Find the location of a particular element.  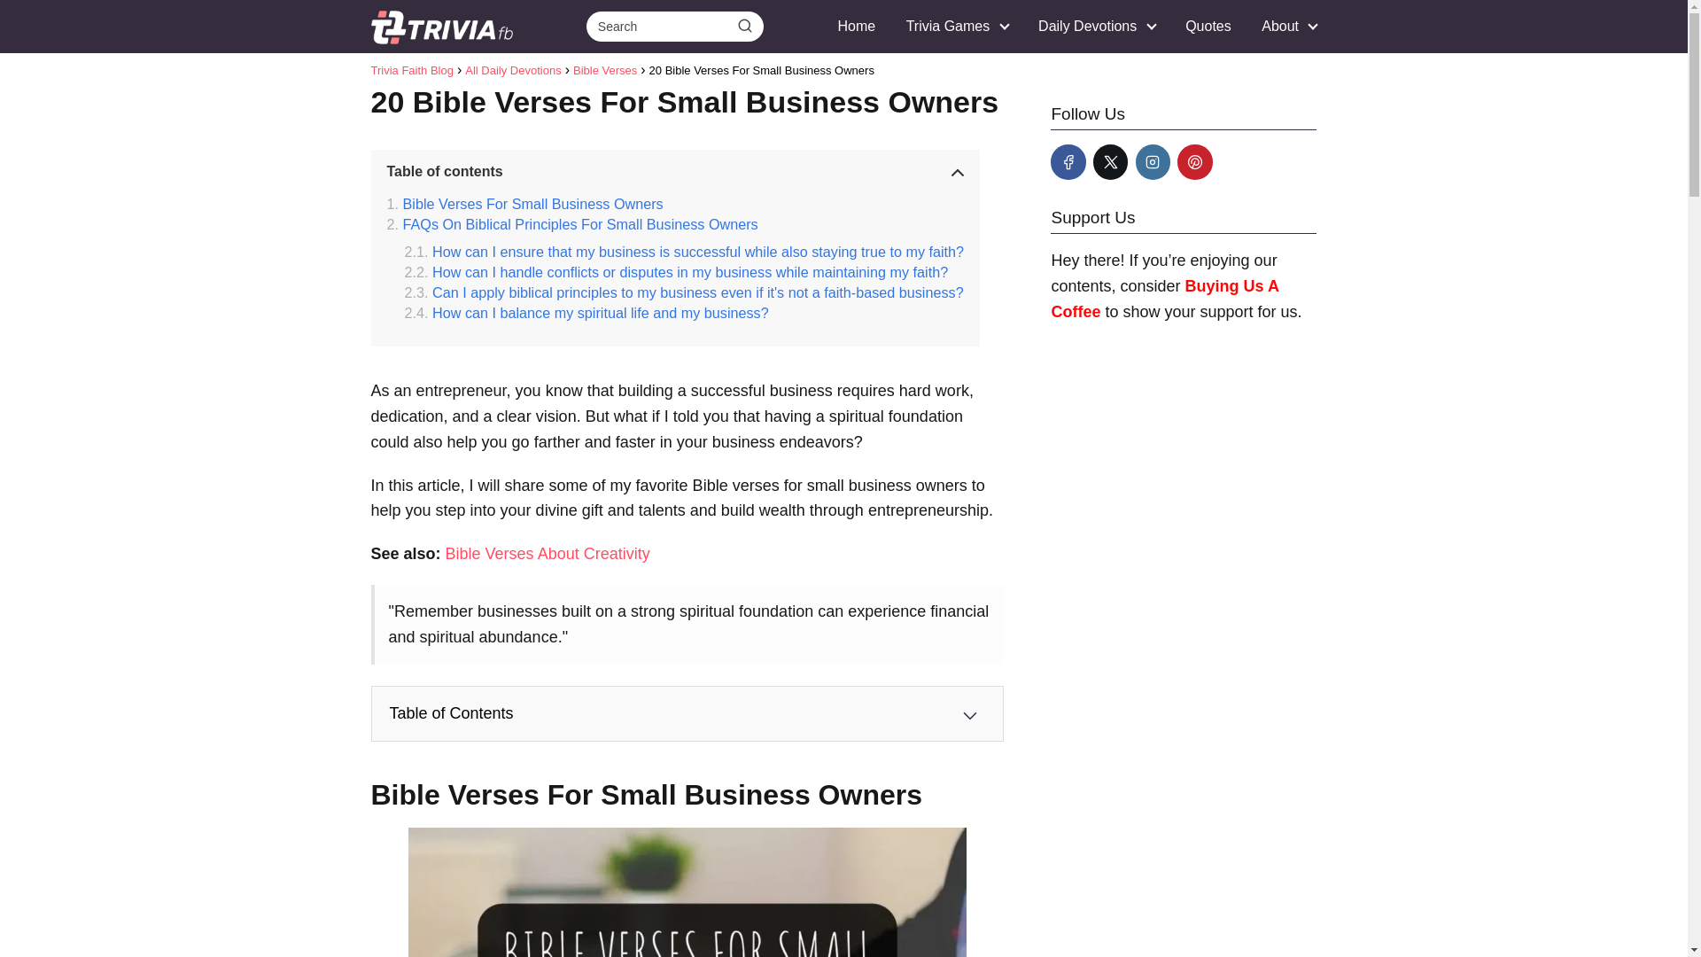

Bible Verses About Creativity is located at coordinates (548, 553).